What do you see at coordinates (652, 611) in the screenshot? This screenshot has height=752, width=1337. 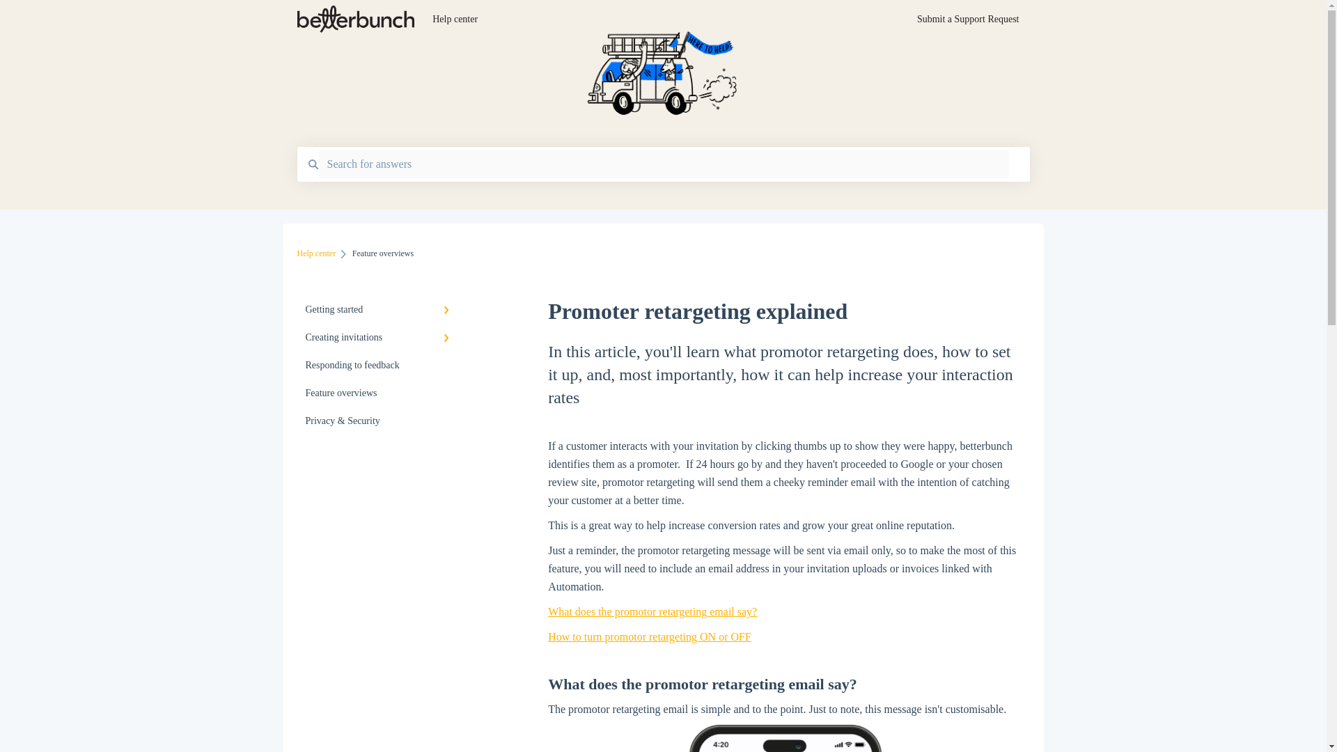 I see `What does the promotor retargeting email say?` at bounding box center [652, 611].